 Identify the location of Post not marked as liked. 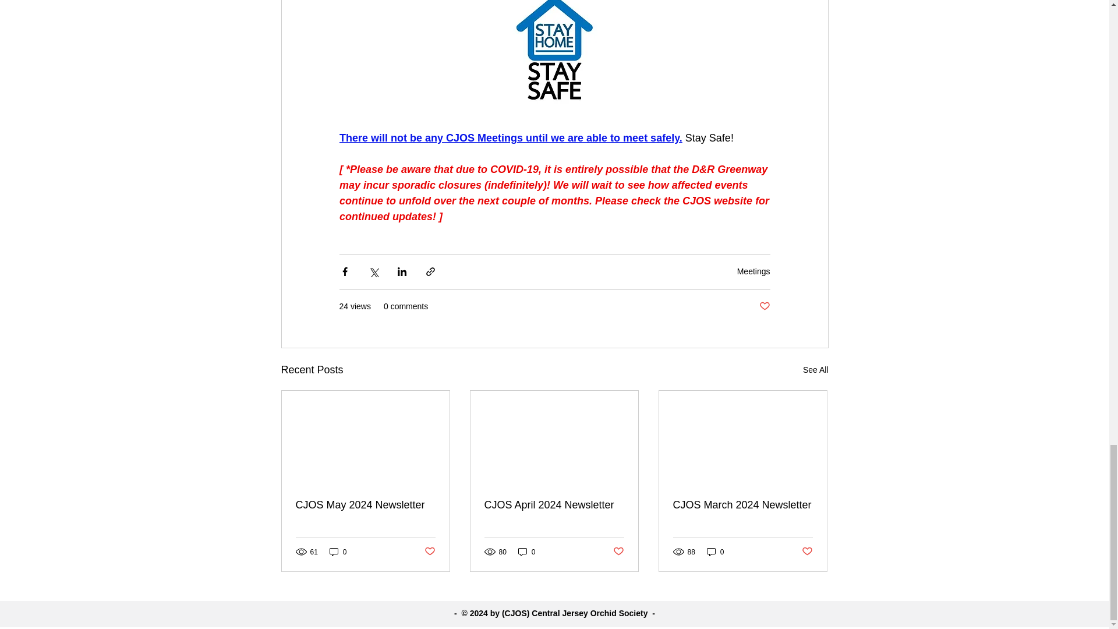
(764, 306).